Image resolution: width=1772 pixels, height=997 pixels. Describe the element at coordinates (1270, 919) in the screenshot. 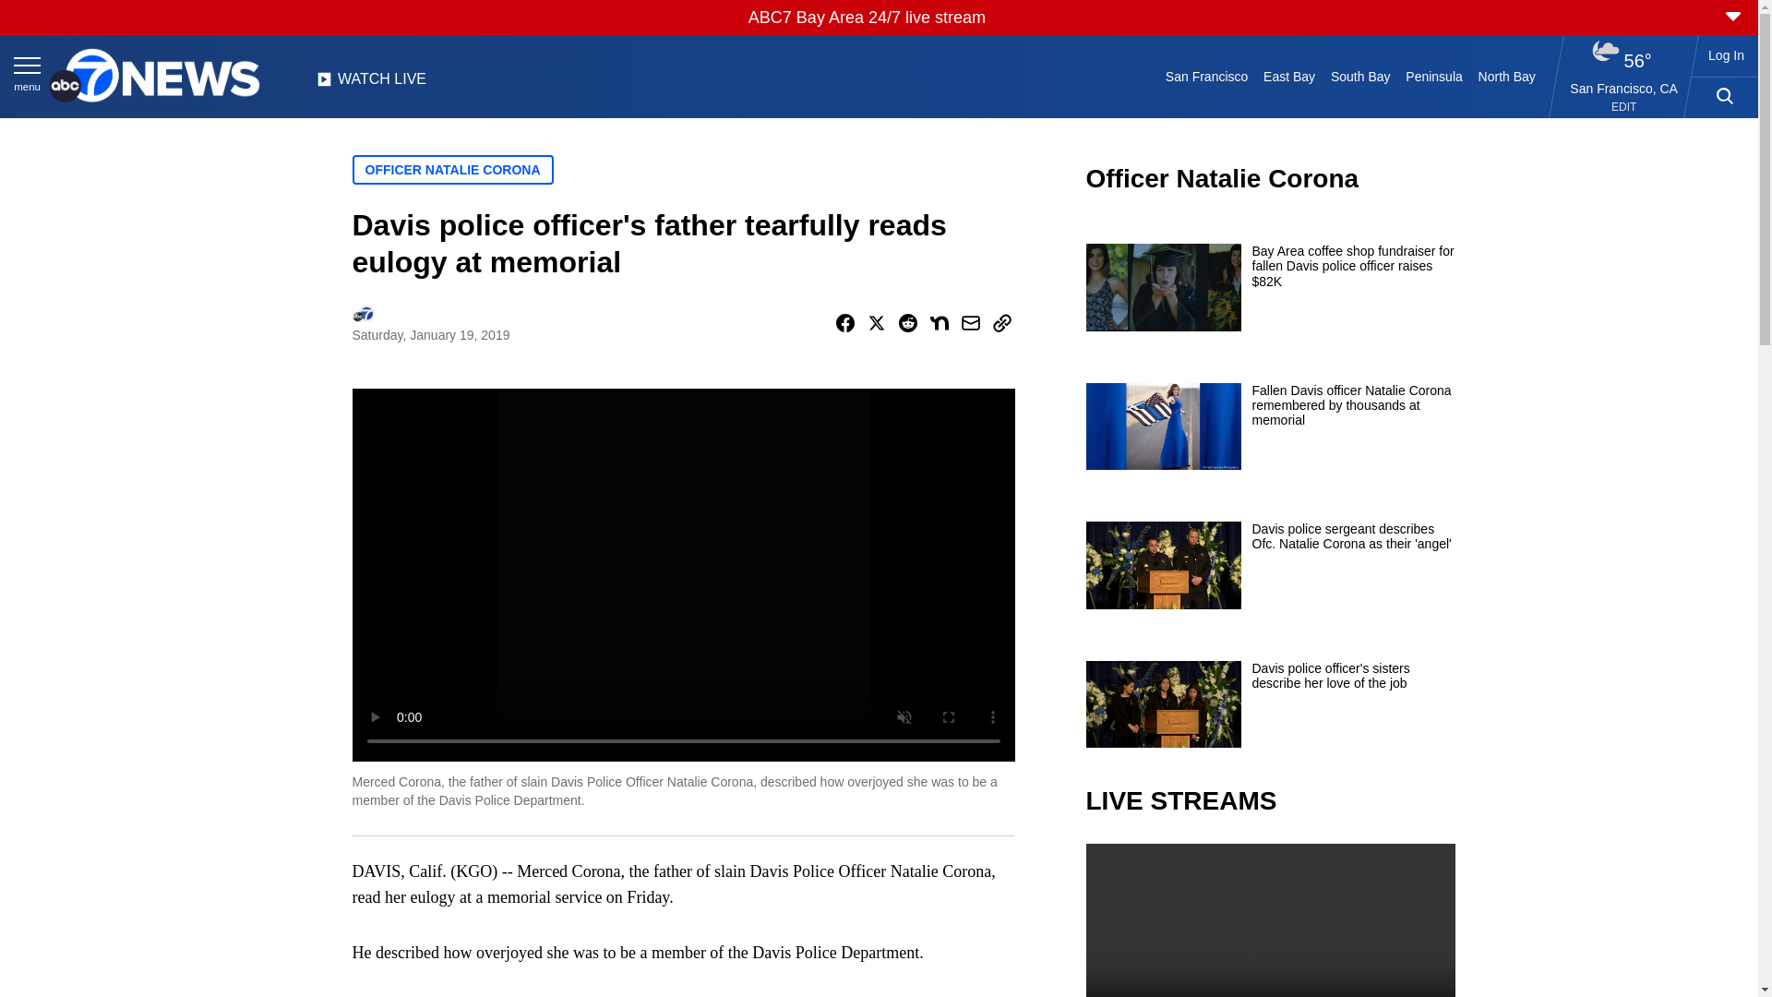

I see `video.title` at that location.